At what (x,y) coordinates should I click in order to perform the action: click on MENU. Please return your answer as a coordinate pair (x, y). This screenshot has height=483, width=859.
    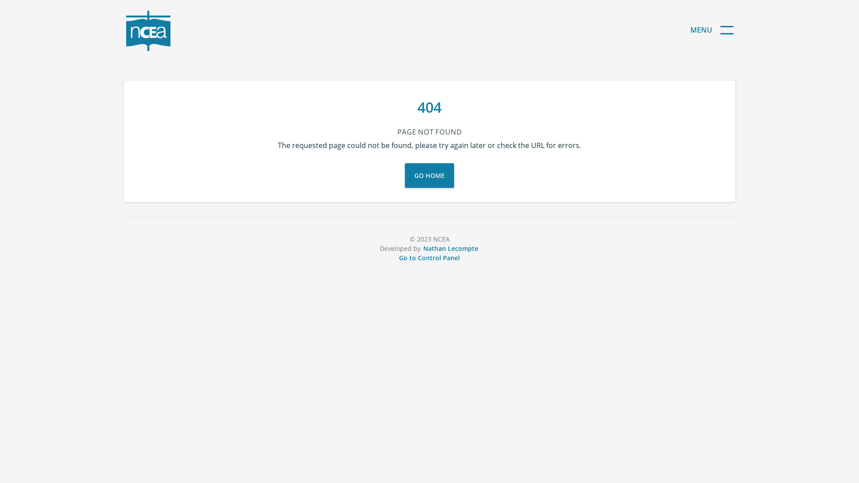
    Looking at the image, I should click on (705, 30).